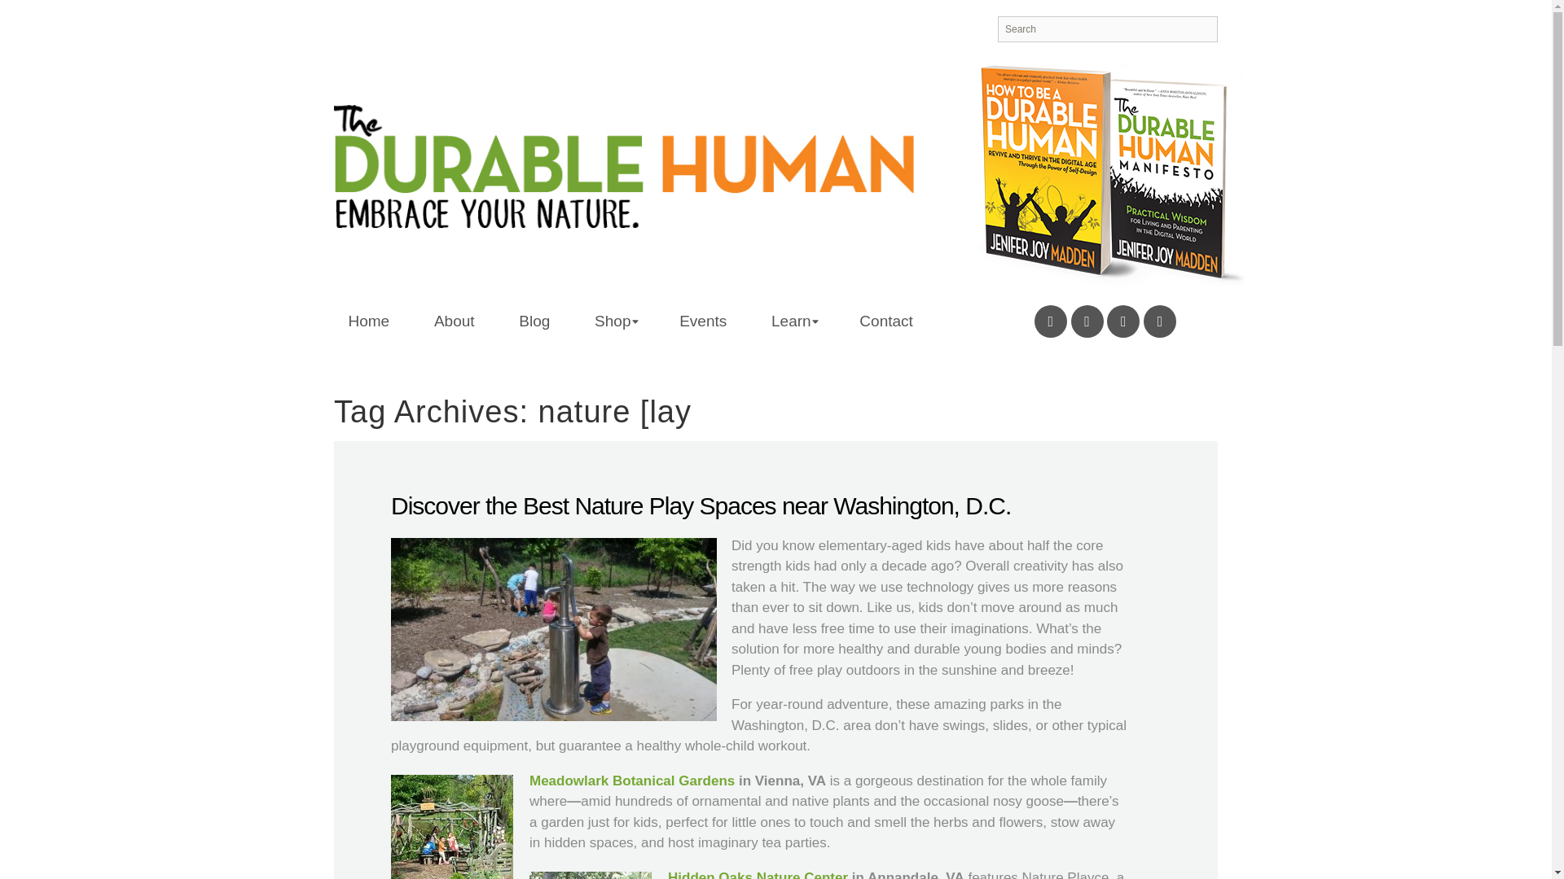 This screenshot has height=879, width=1564. I want to click on Home, so click(368, 313).